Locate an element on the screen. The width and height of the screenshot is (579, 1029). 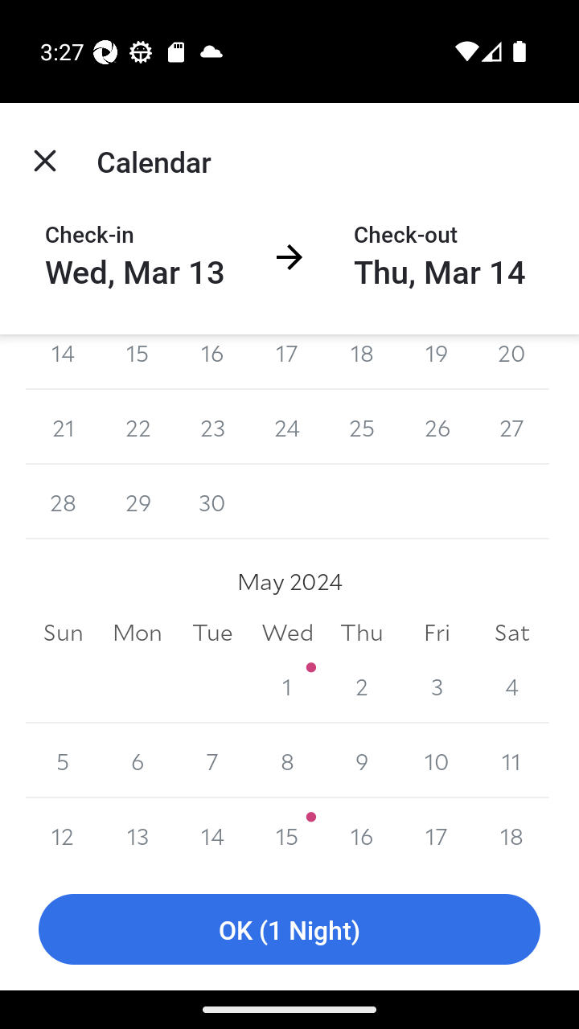
2 2 May 2024 is located at coordinates (362, 685).